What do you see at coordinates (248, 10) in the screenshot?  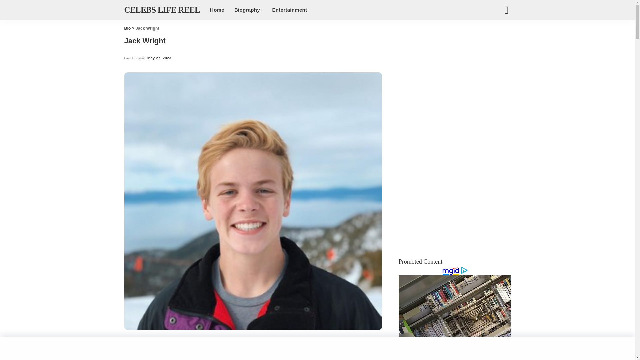 I see `Biography` at bounding box center [248, 10].